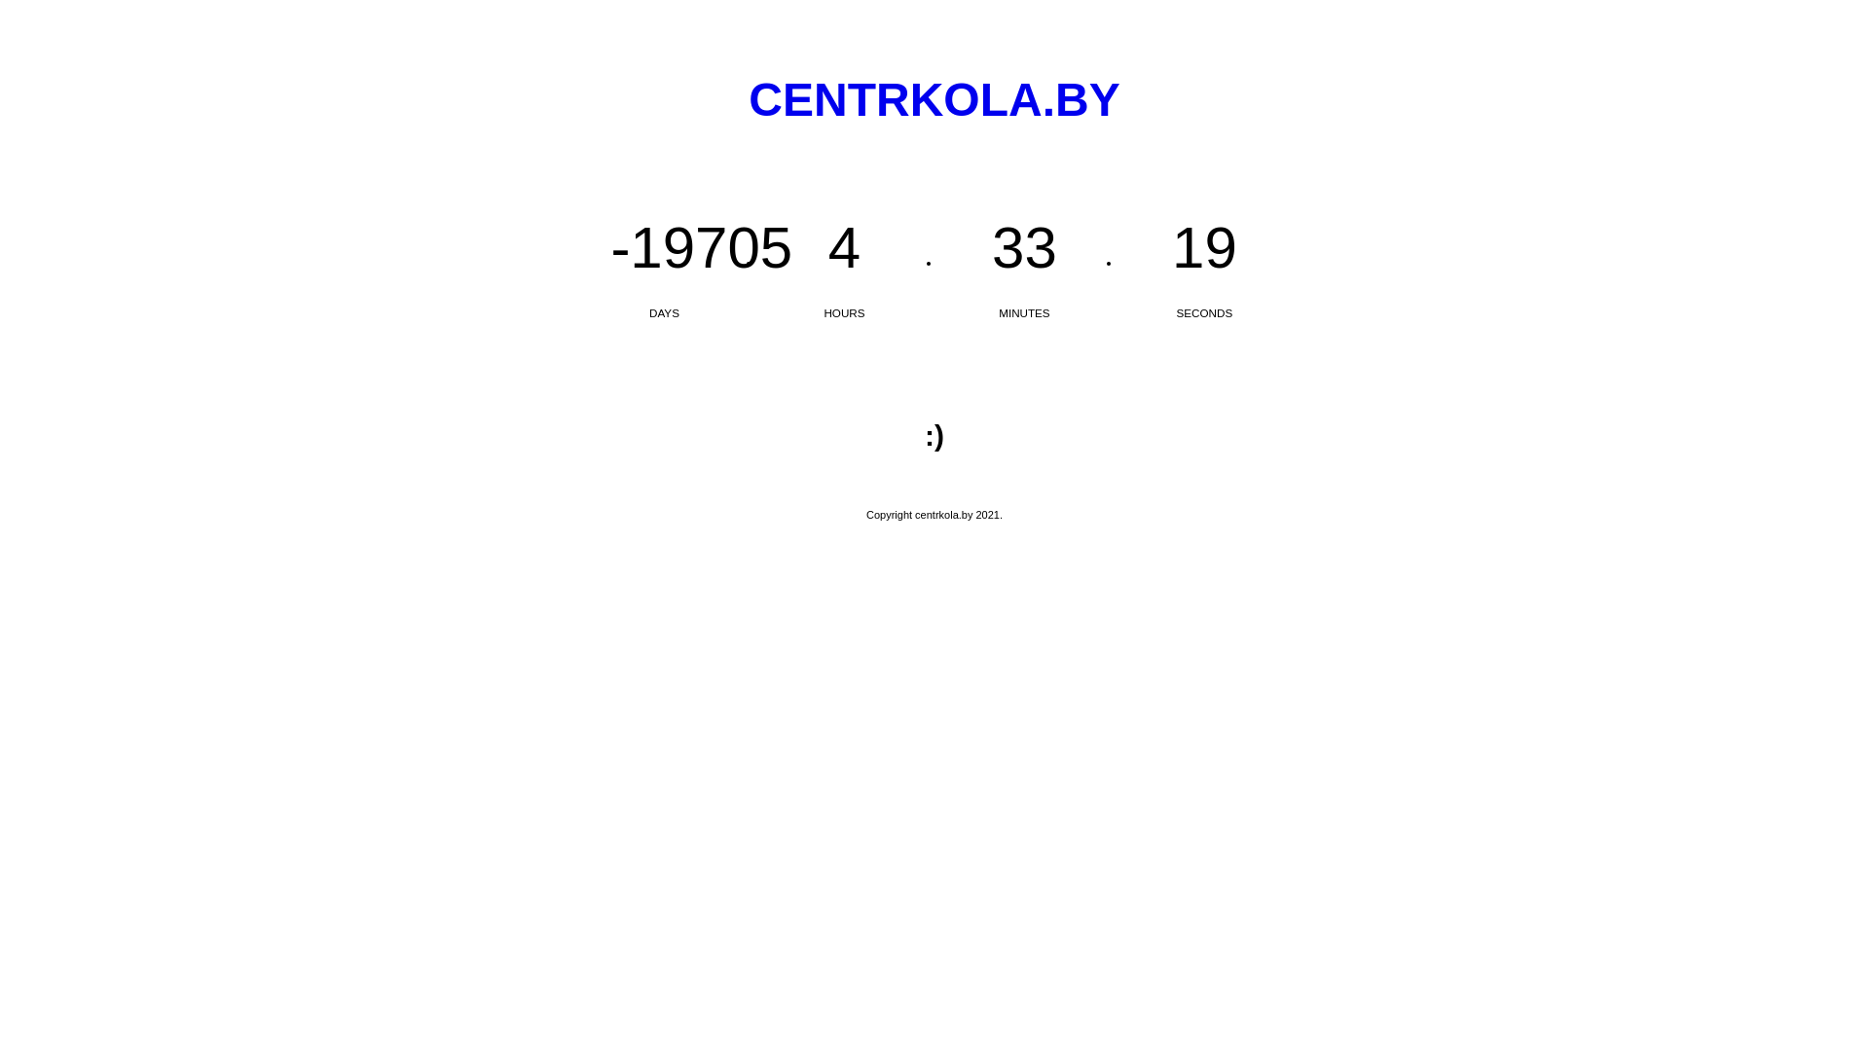  I want to click on CENTRKOLA.BY, so click(934, 99).